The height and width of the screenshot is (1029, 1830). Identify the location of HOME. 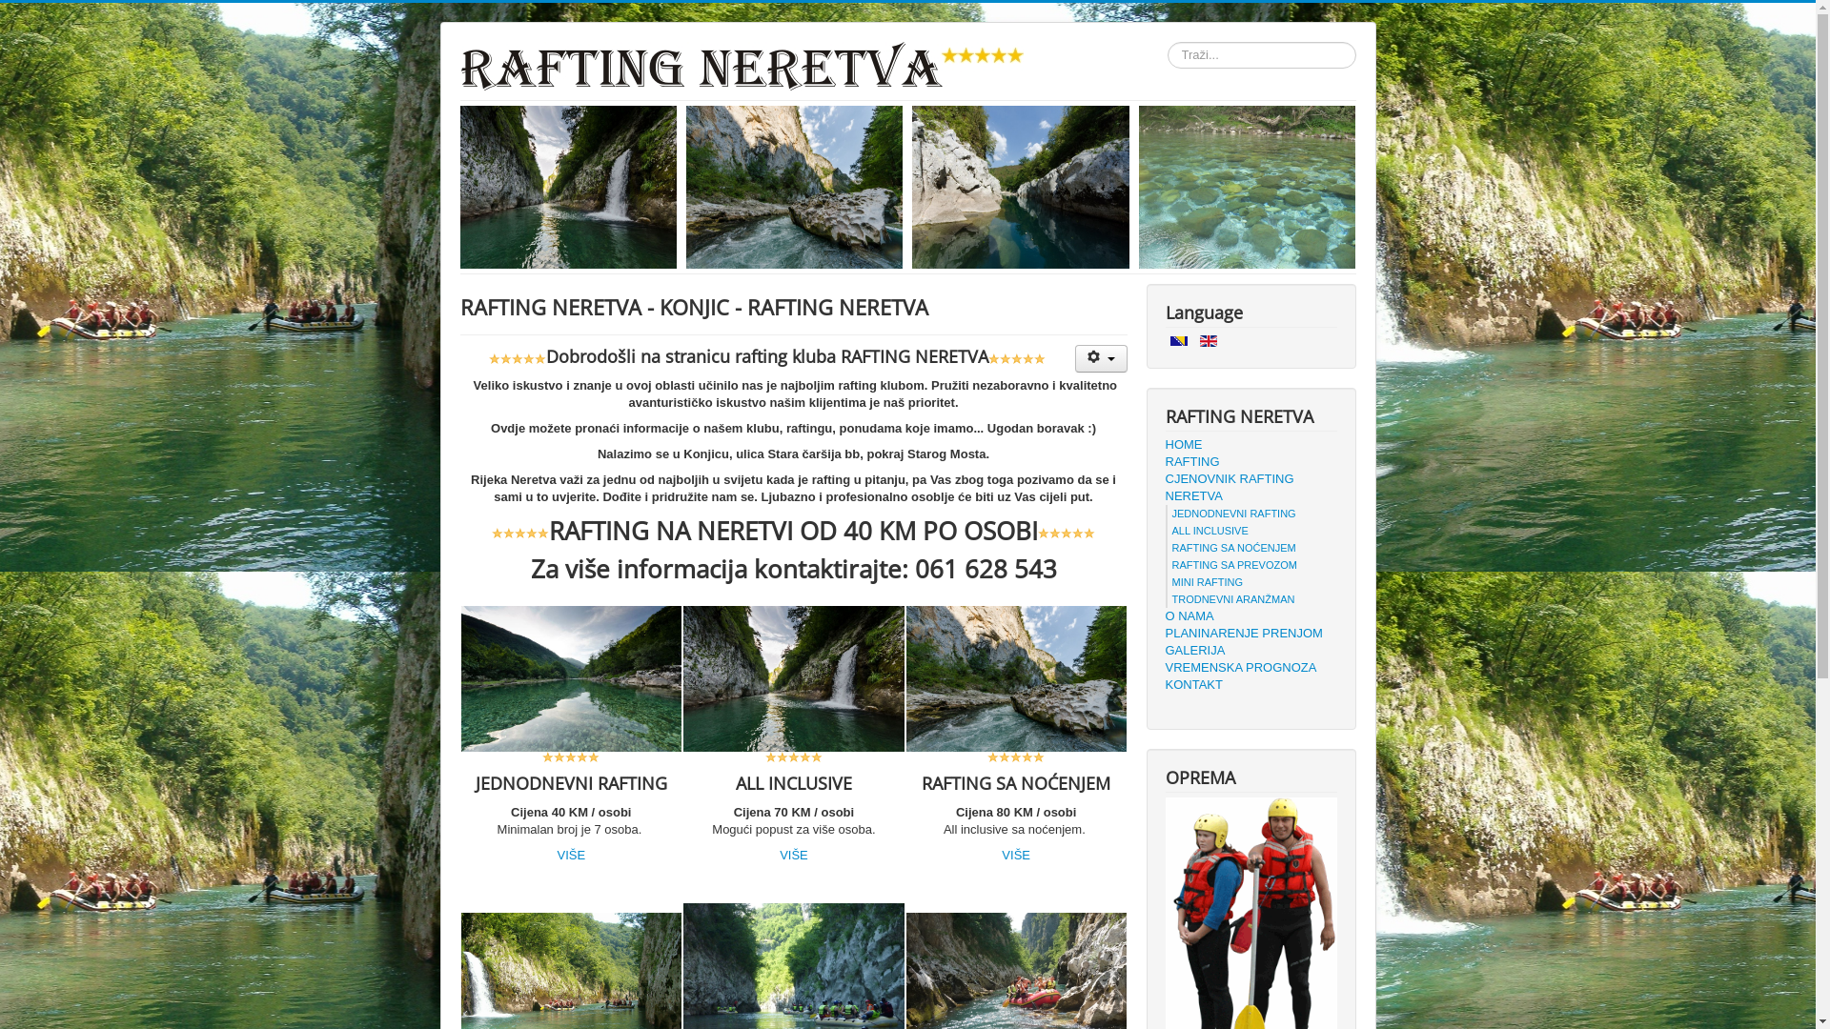
(1250, 445).